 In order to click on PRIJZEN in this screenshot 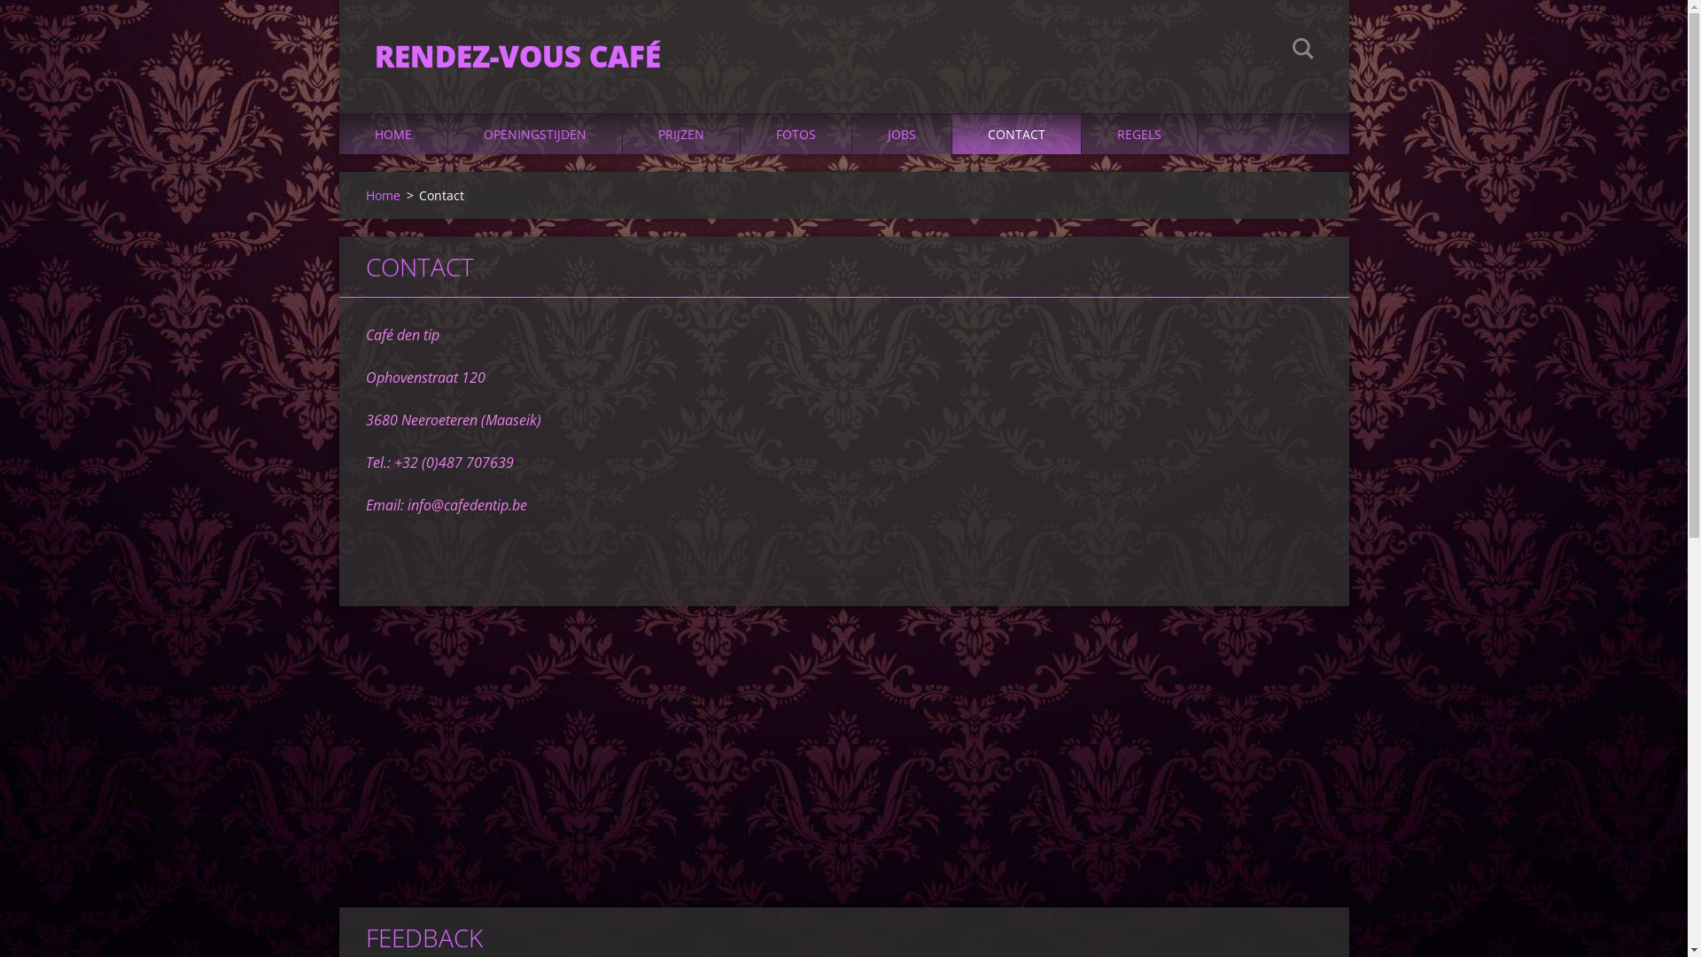, I will do `click(680, 135)`.